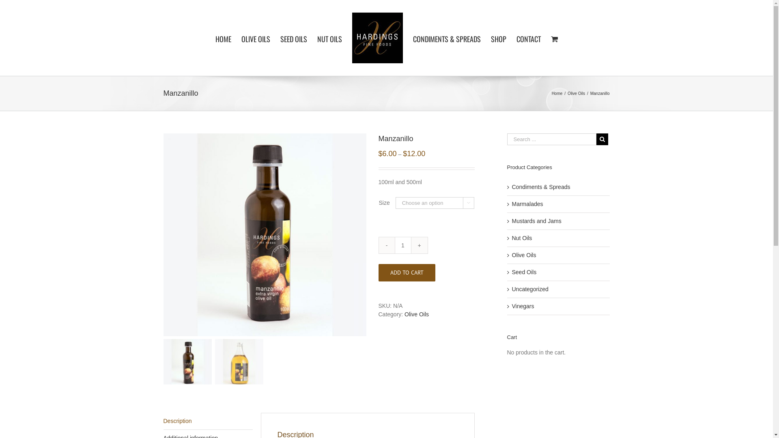  What do you see at coordinates (530, 289) in the screenshot?
I see `Uncategorized` at bounding box center [530, 289].